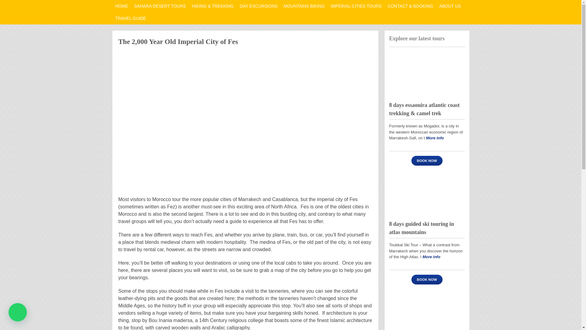 Image resolution: width=586 pixels, height=330 pixels. I want to click on DAY EXCURSIONS, so click(259, 6).